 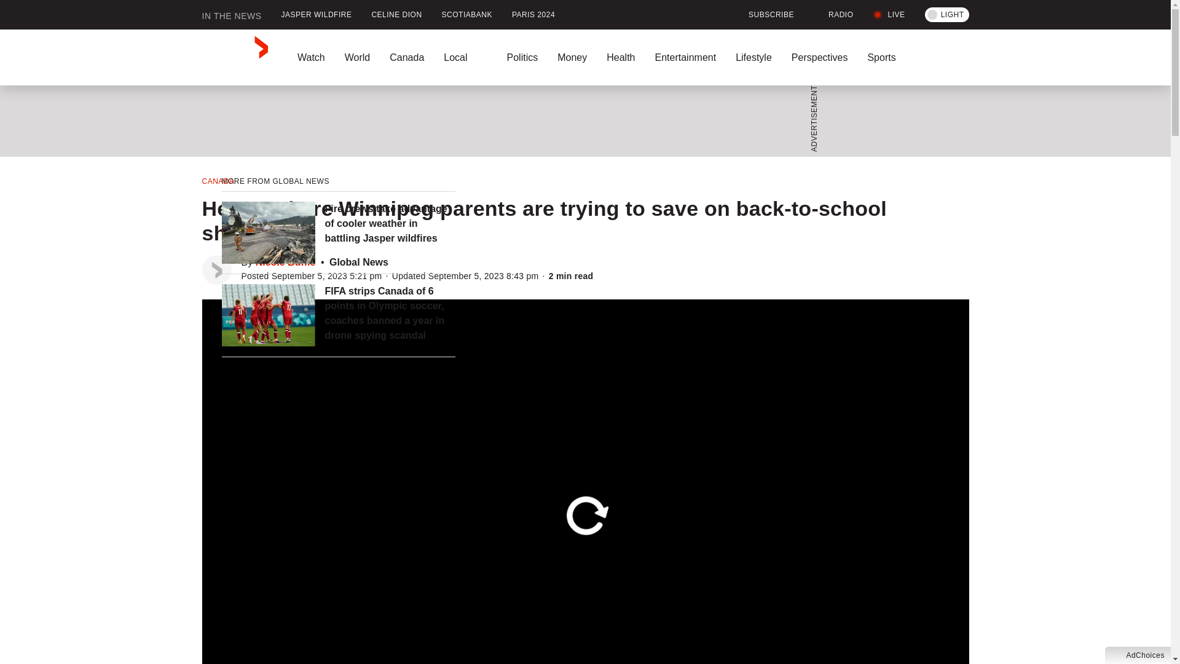 What do you see at coordinates (889, 15) in the screenshot?
I see `LIVE` at bounding box center [889, 15].